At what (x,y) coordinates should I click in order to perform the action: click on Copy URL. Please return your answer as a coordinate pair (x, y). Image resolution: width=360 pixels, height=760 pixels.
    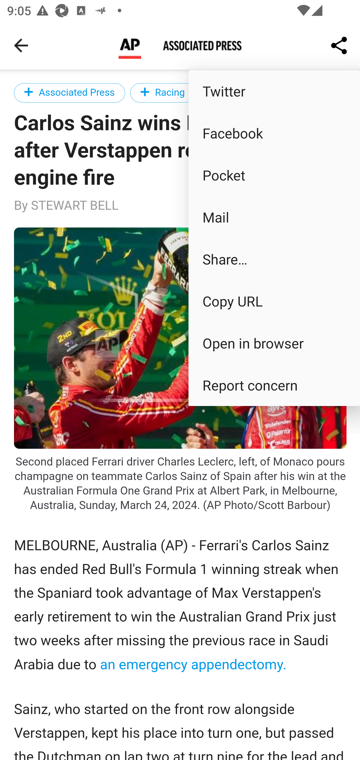
    Looking at the image, I should click on (274, 301).